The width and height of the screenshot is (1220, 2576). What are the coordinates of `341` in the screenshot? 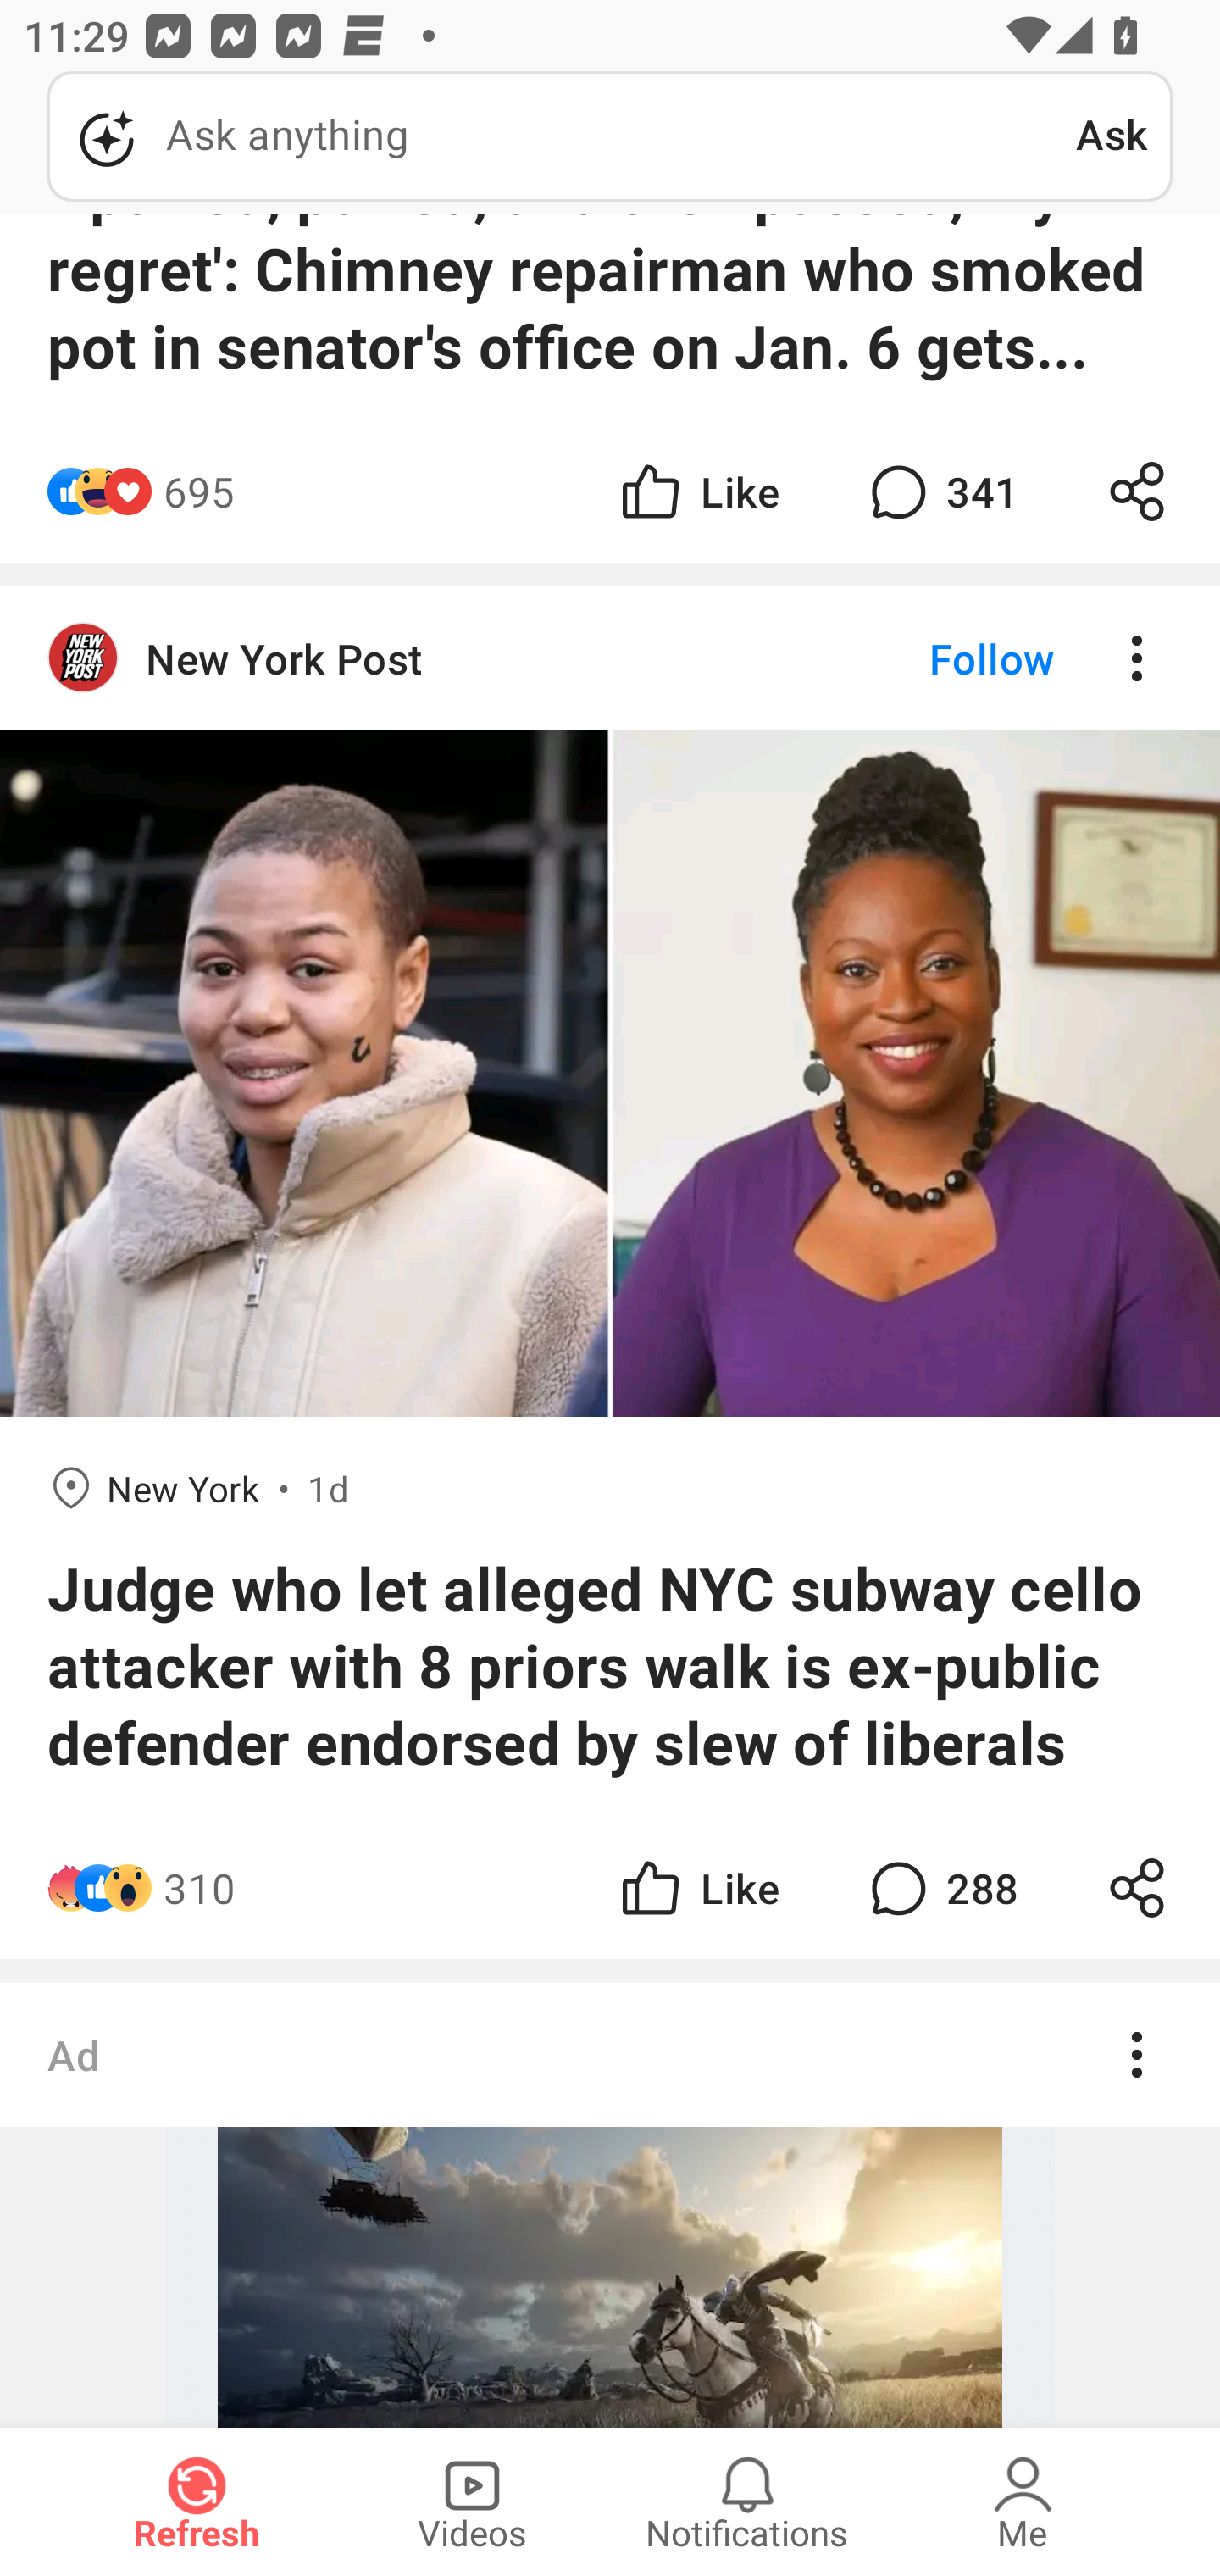 It's located at (940, 490).